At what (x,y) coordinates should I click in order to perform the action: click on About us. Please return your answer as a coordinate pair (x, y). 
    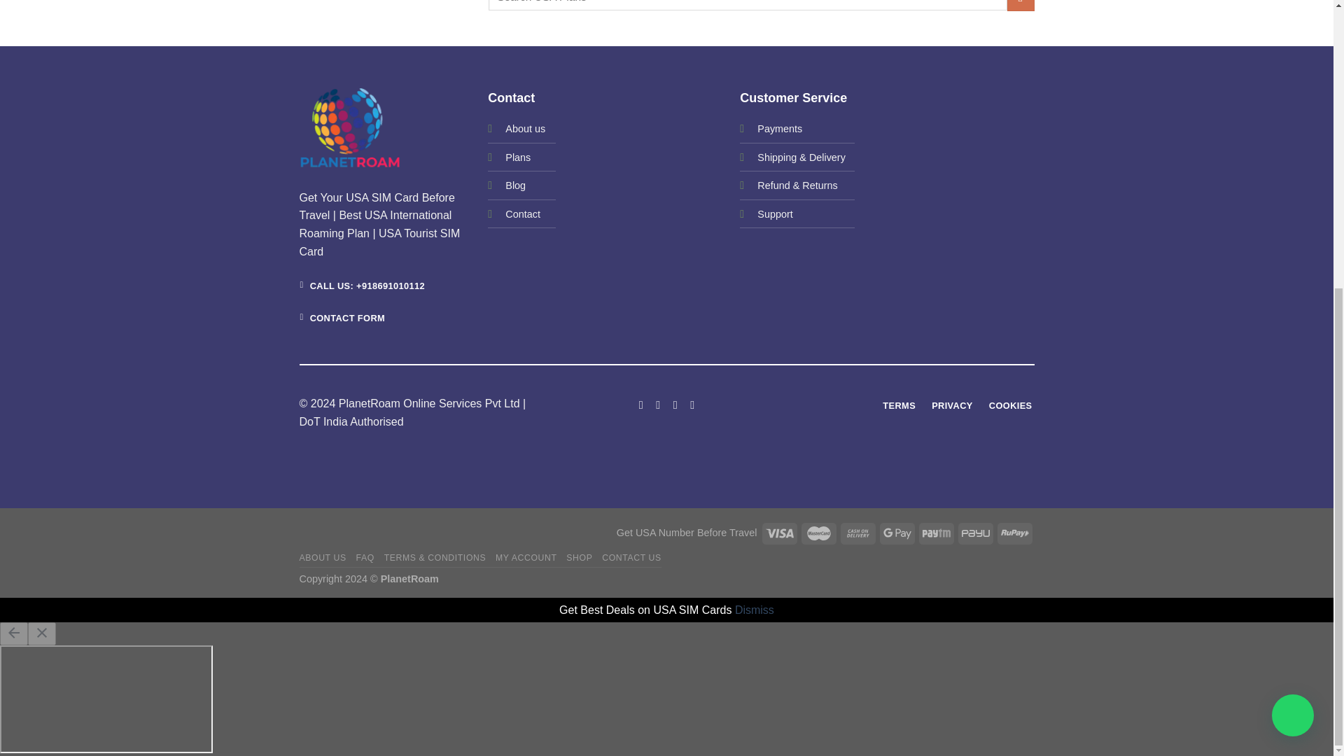
    Looking at the image, I should click on (525, 128).